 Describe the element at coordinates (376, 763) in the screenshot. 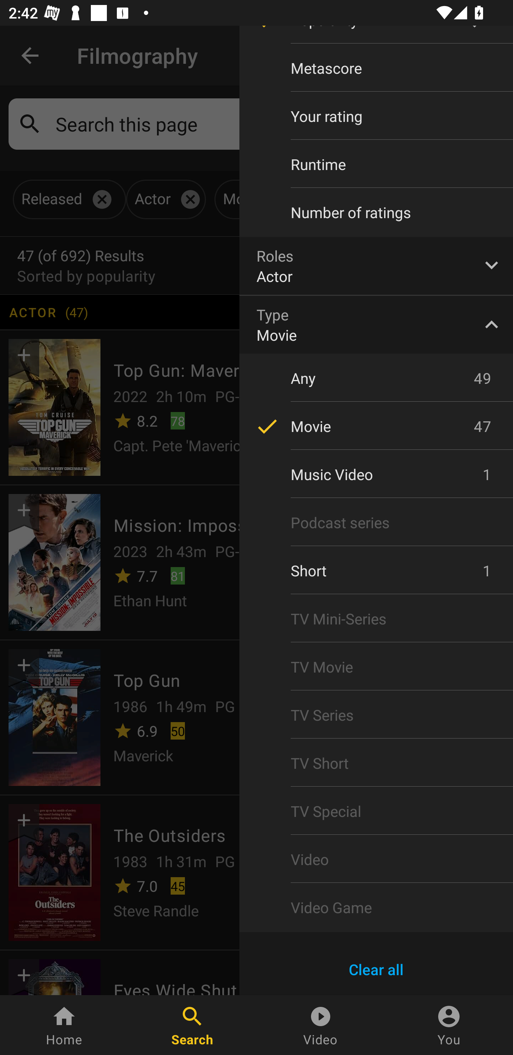

I see `TV Short` at that location.